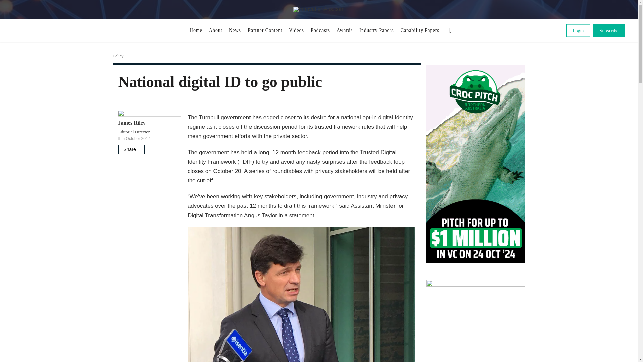  Describe the element at coordinates (296, 30) in the screenshot. I see `Videos` at that location.